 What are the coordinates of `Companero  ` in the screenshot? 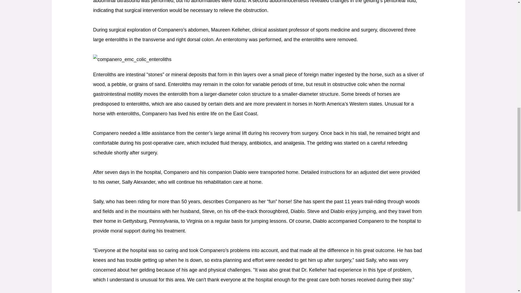 It's located at (132, 59).